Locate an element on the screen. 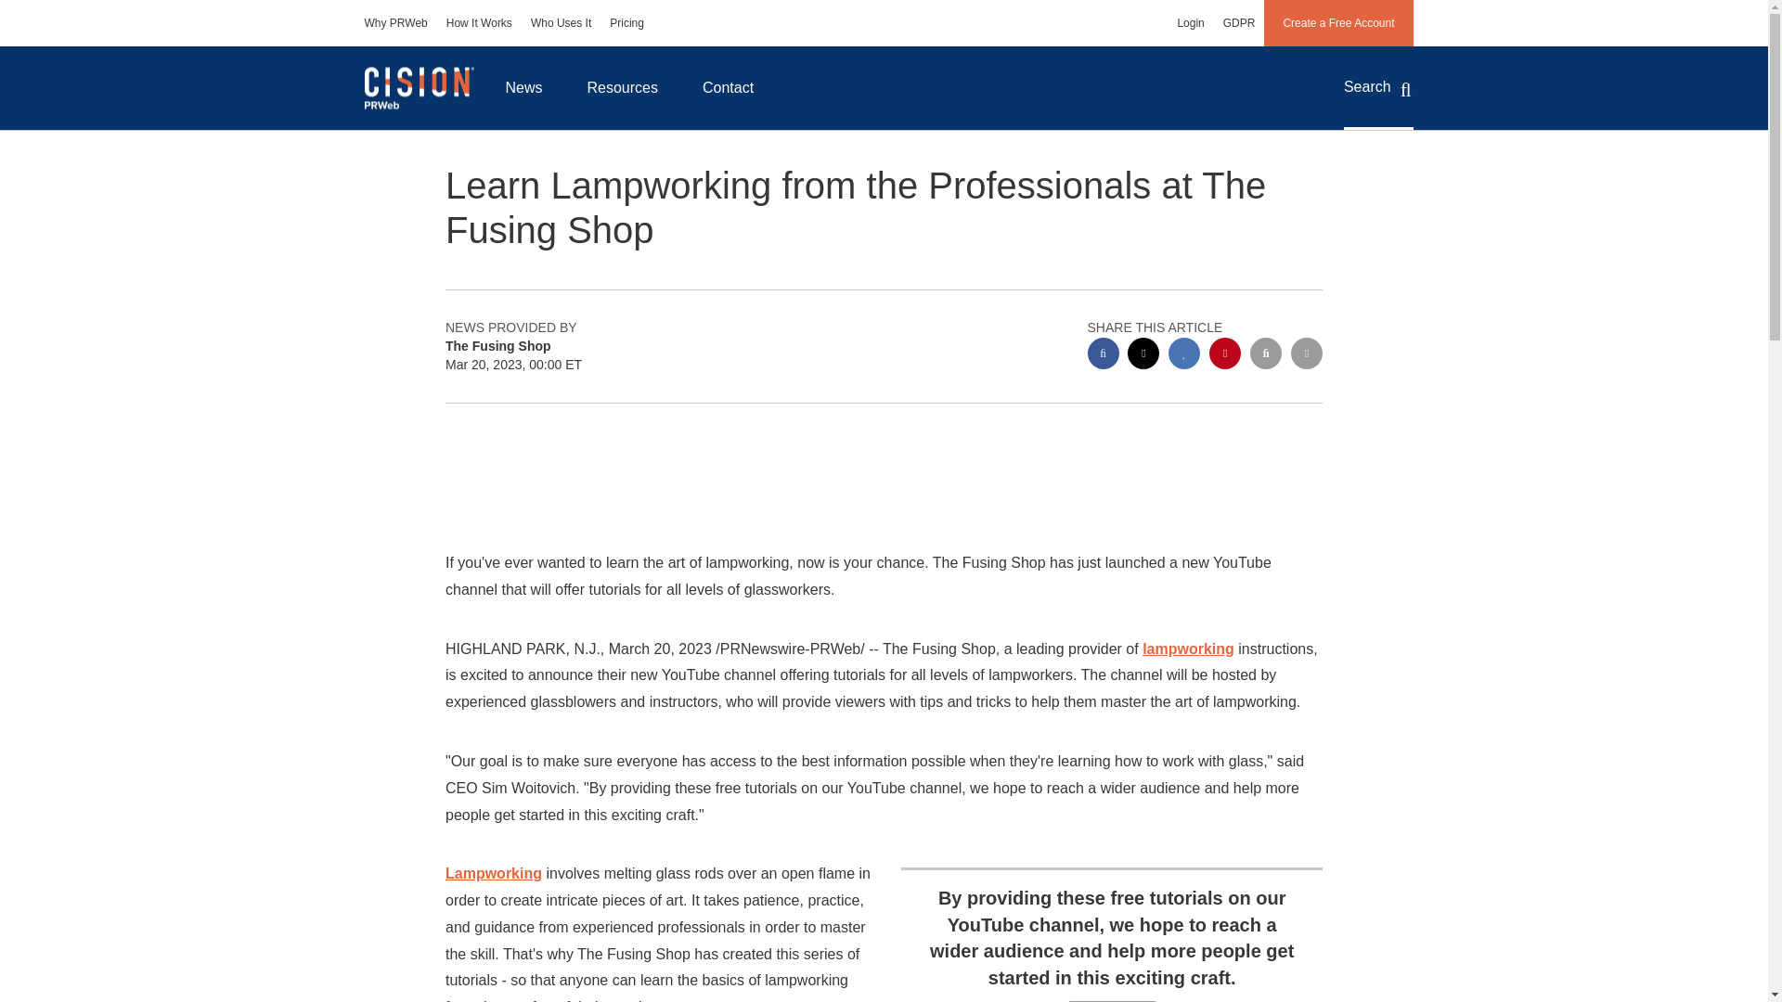 This screenshot has height=1002, width=1782. Contact is located at coordinates (728, 87).